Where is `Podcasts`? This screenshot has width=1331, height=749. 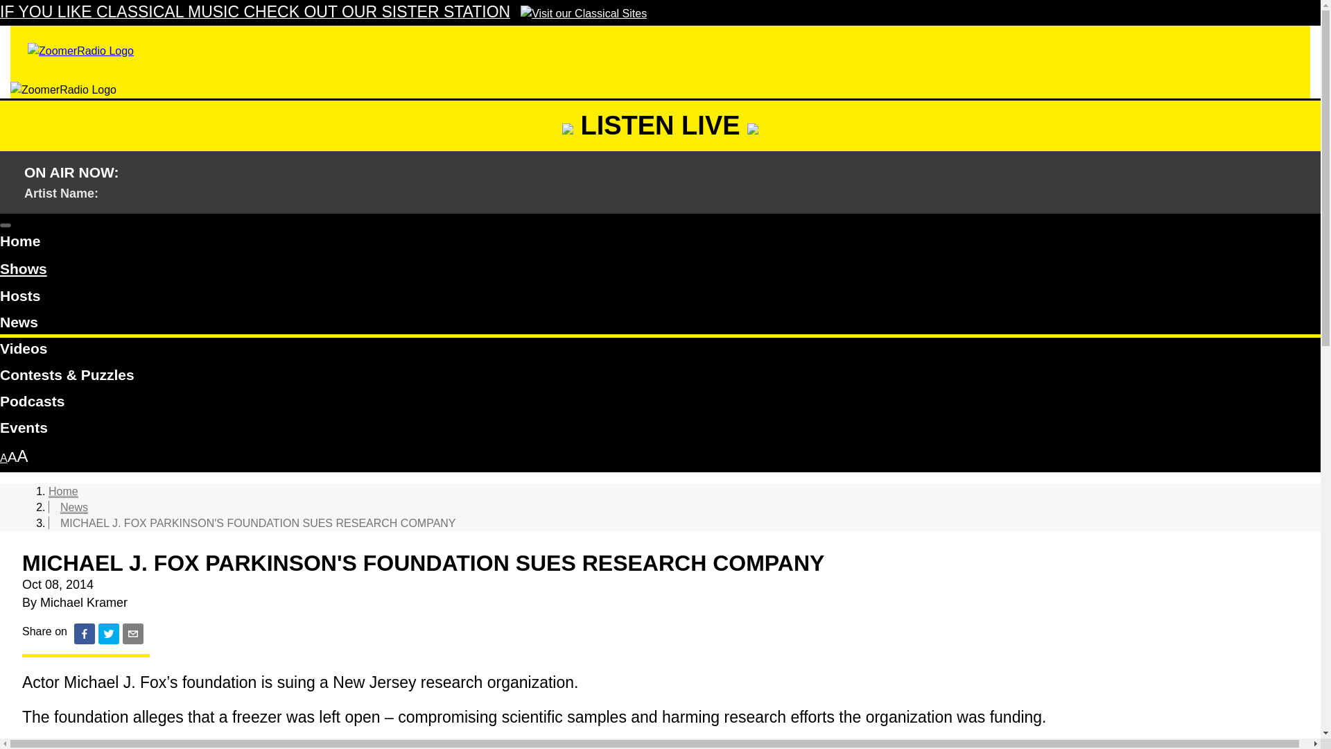
Podcasts is located at coordinates (660, 403).